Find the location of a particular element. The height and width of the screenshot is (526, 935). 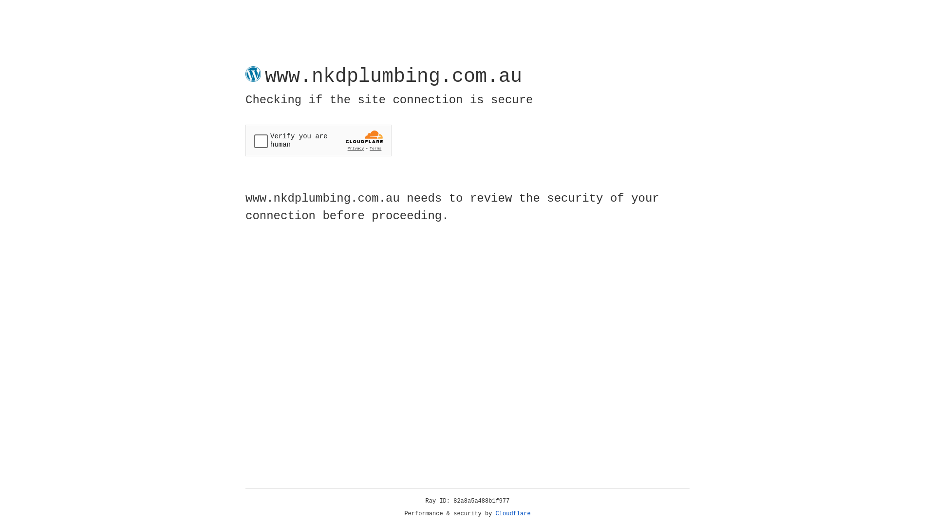

Widget containing a Cloudflare security challenge is located at coordinates (318, 140).